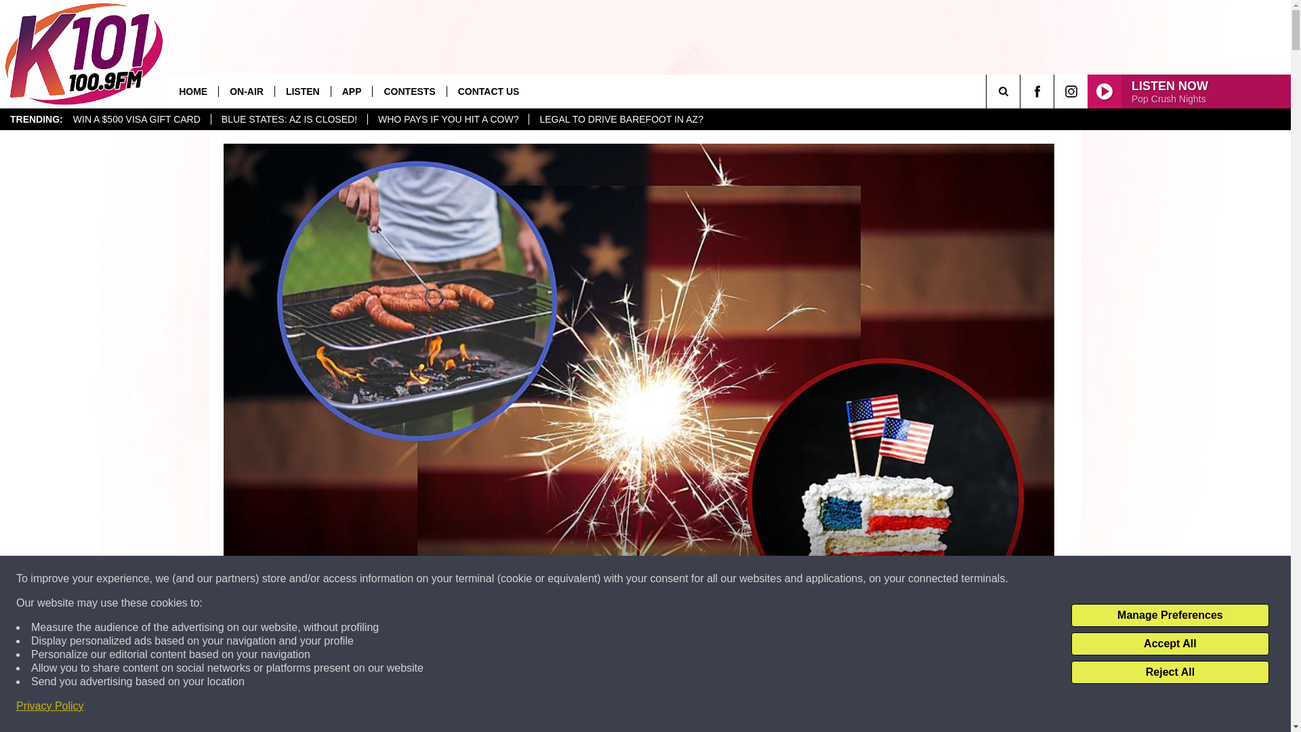 This screenshot has height=732, width=1301. I want to click on LEGAL TO DRIVE BAREFOOT IN AZ?, so click(621, 119).